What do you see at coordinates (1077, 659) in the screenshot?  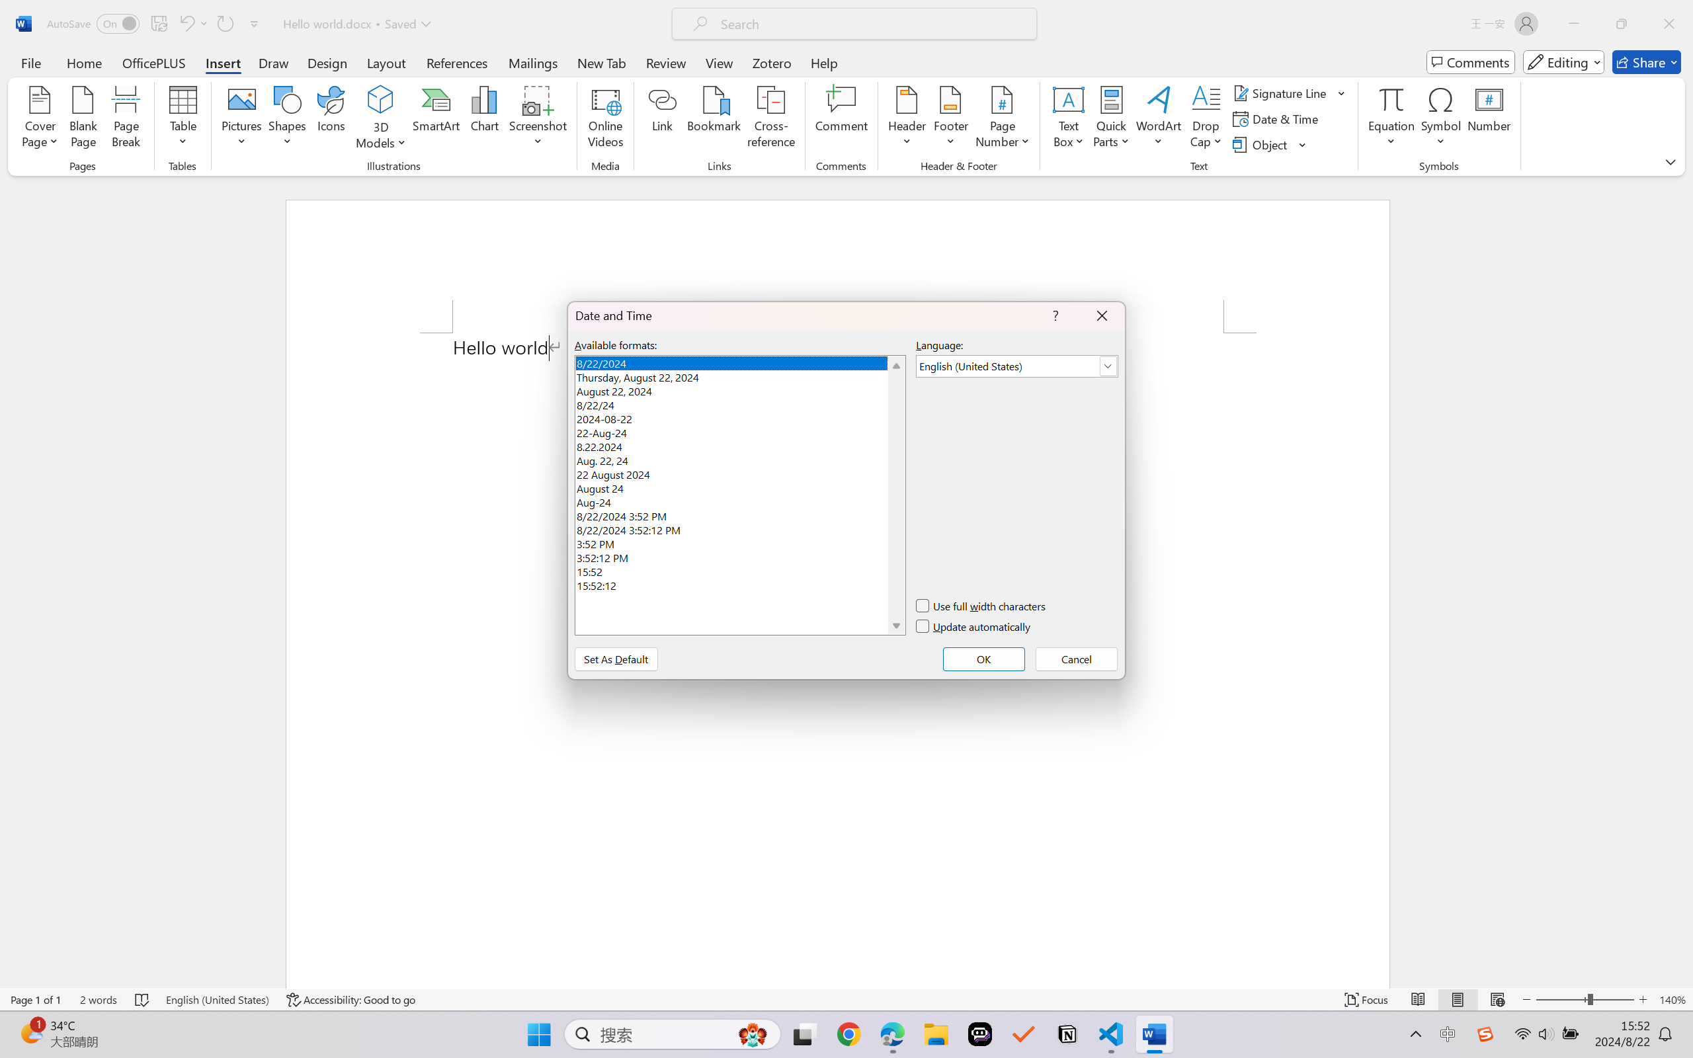 I see `Cancel` at bounding box center [1077, 659].